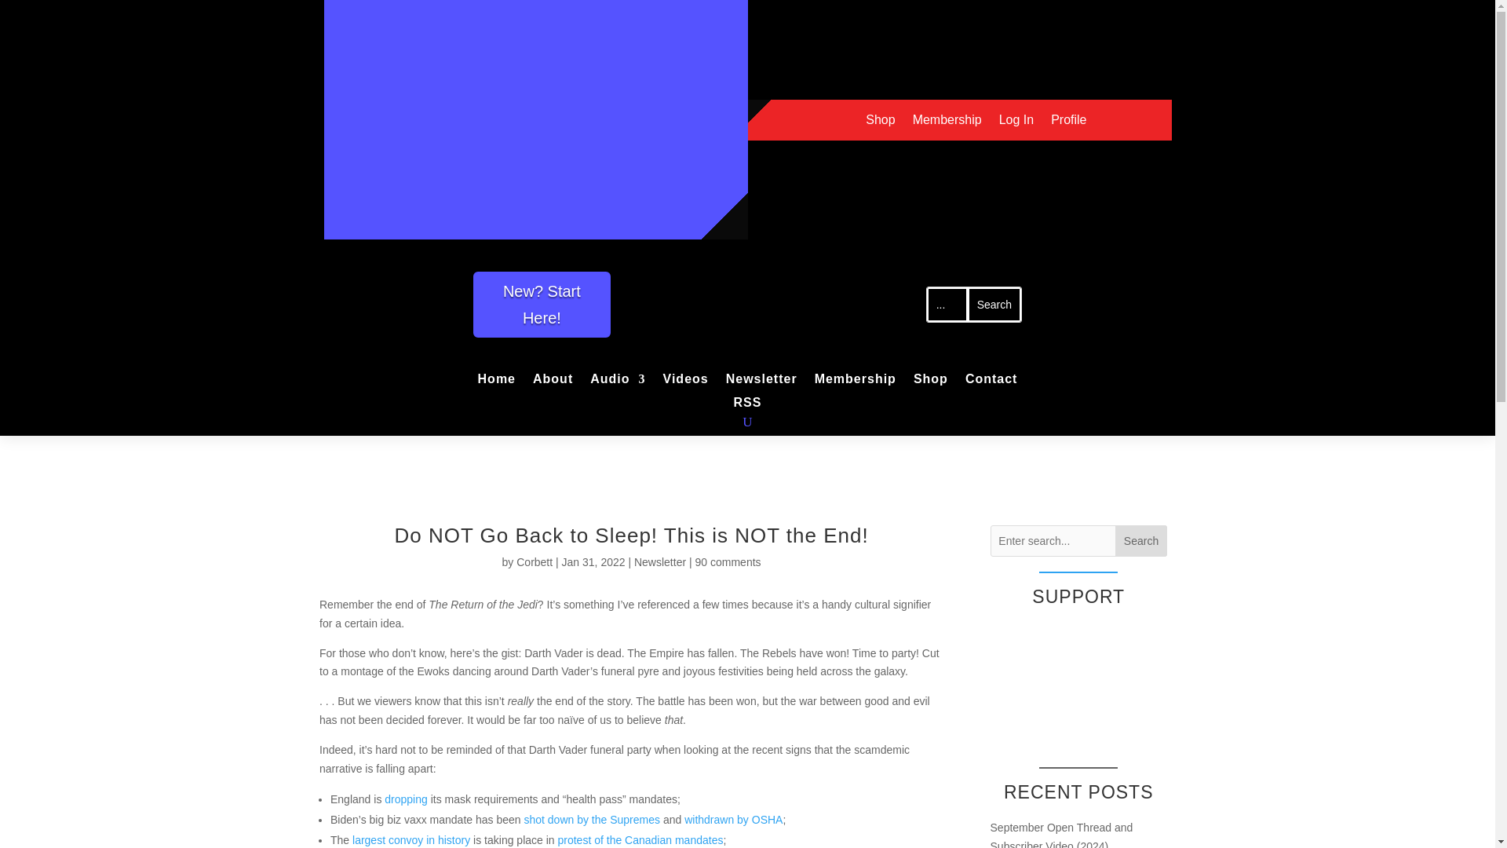  Describe the element at coordinates (947, 122) in the screenshot. I see `Membership` at that location.